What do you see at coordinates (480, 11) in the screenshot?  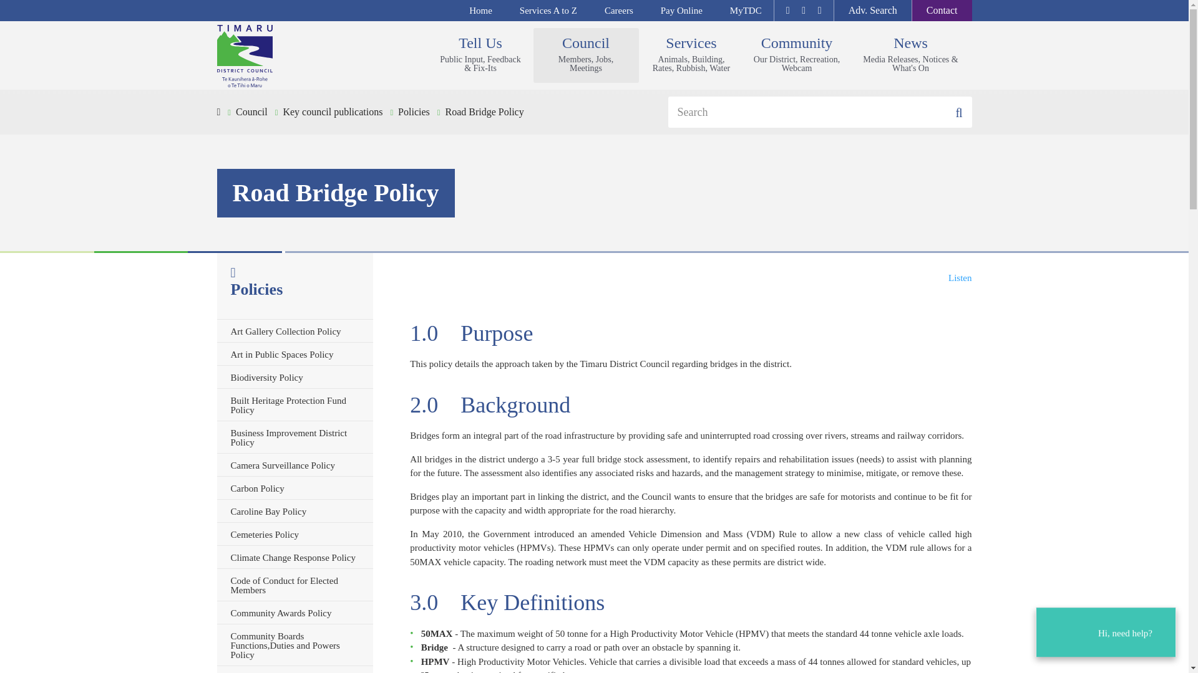 I see `Home` at bounding box center [480, 11].